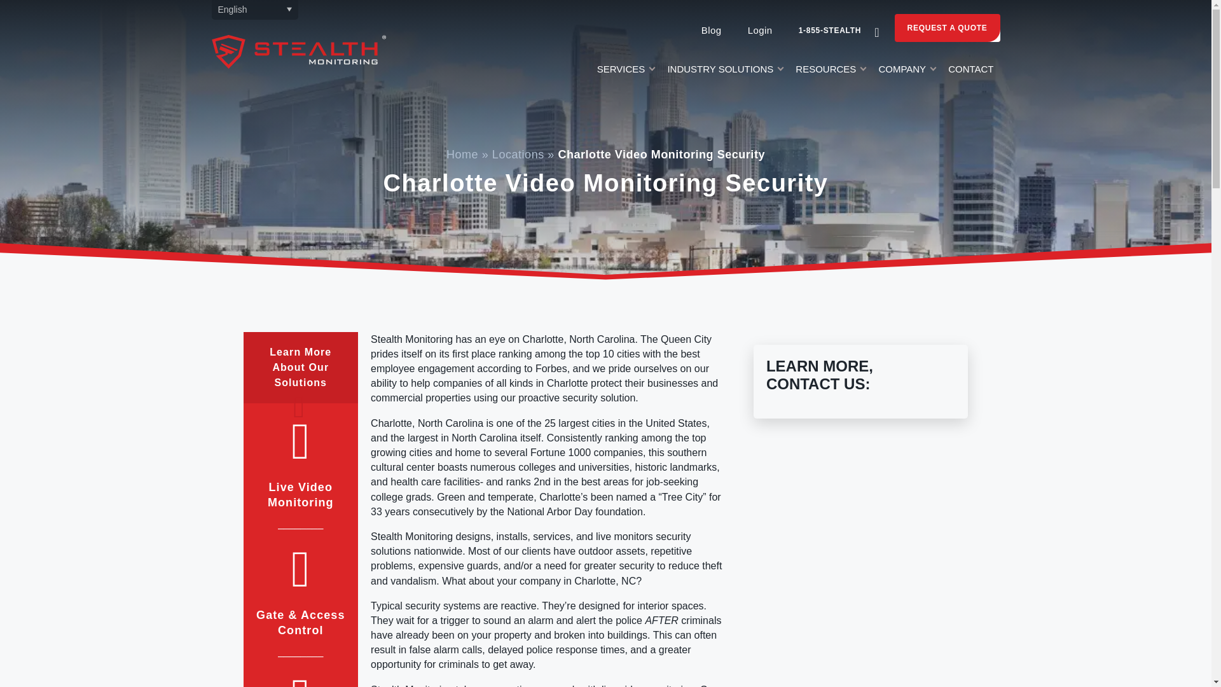 This screenshot has width=1221, height=687. What do you see at coordinates (830, 31) in the screenshot?
I see `1-855-STEALTH` at bounding box center [830, 31].